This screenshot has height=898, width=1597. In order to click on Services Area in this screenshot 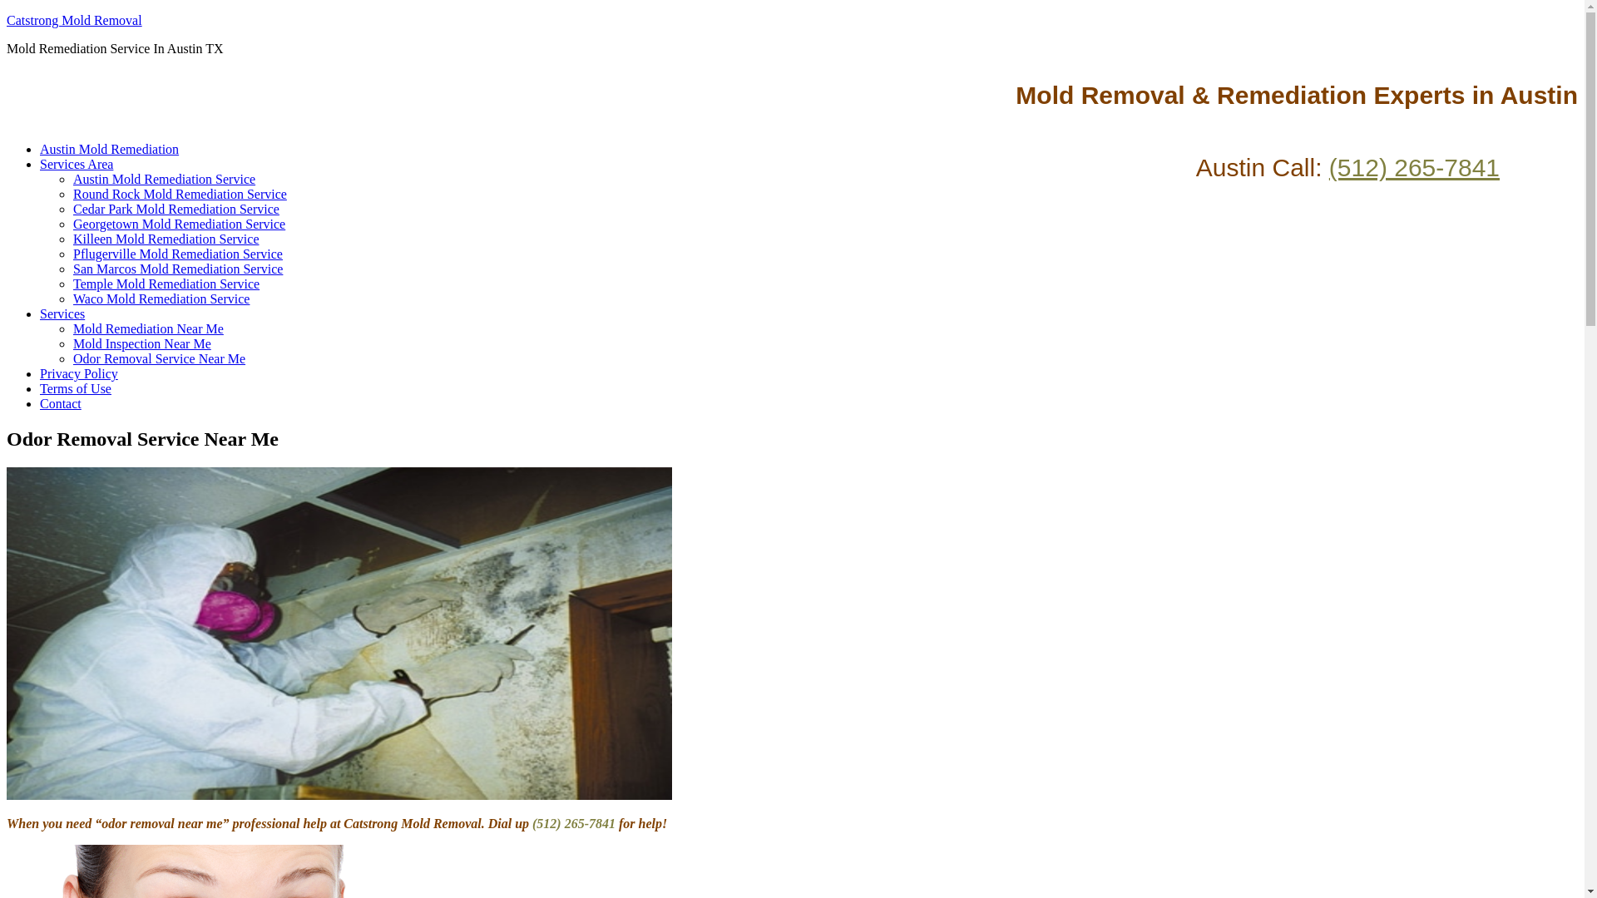, I will do `click(77, 165)`.